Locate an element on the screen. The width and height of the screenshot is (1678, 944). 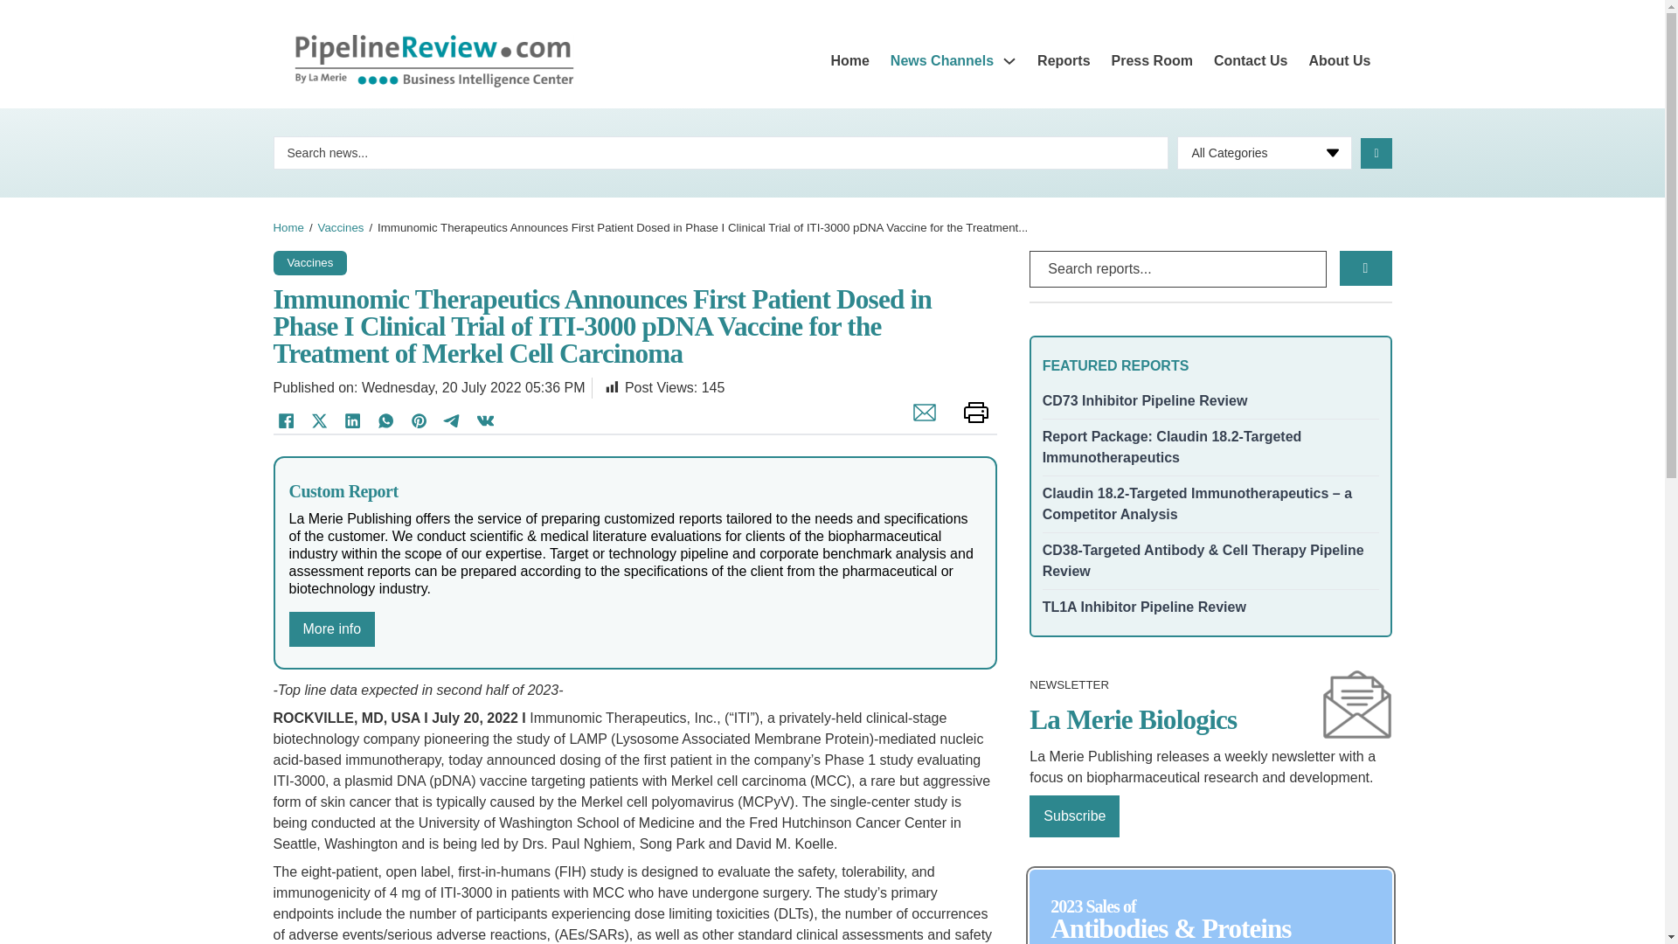
Vaccines is located at coordinates (309, 260).